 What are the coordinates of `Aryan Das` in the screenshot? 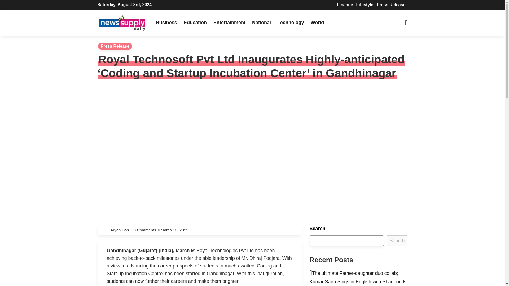 It's located at (120, 230).